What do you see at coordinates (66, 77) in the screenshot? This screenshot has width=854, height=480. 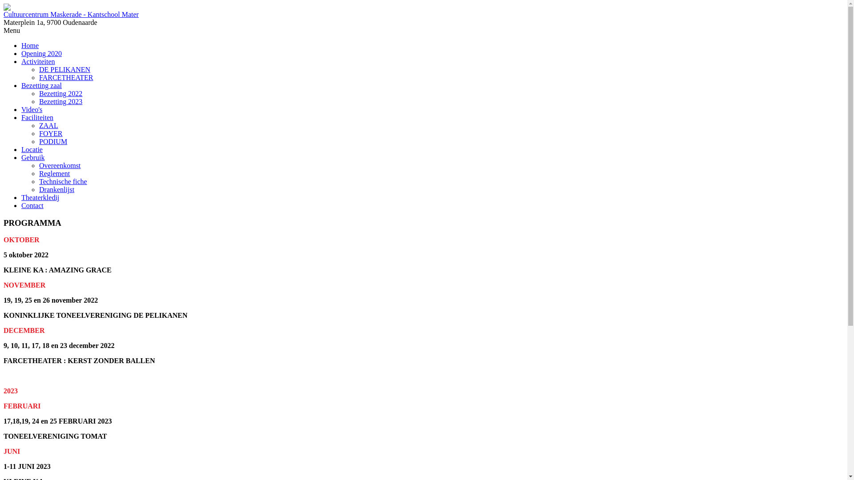 I see `FARCETHEATER` at bounding box center [66, 77].